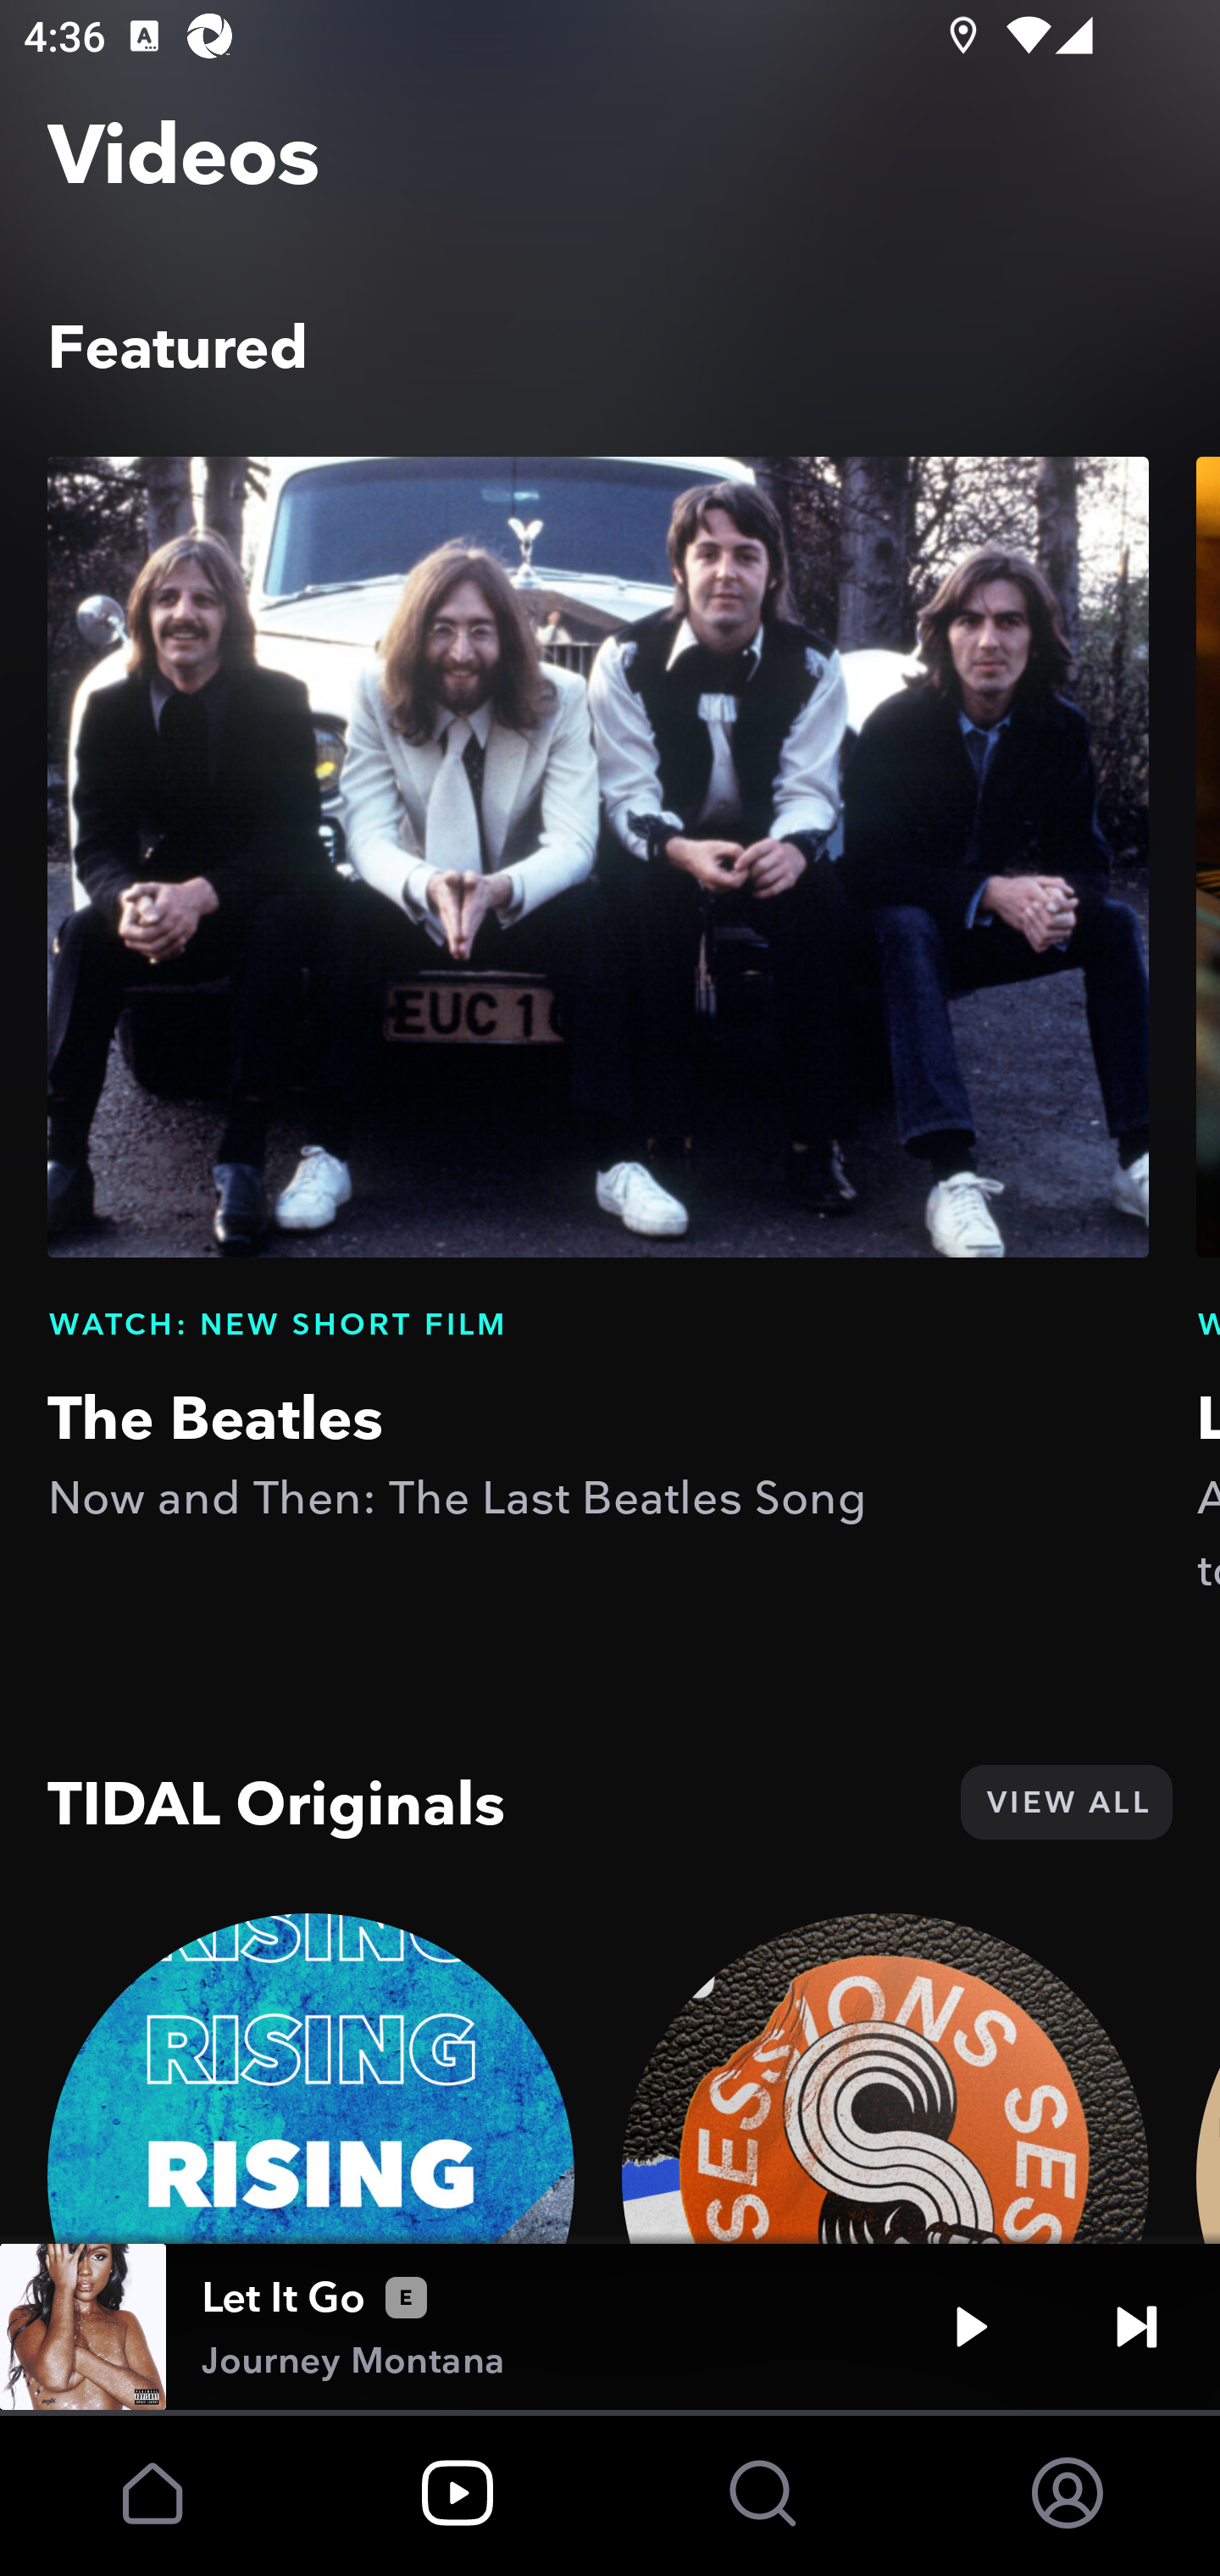  Describe the element at coordinates (610, 2327) in the screenshot. I see `Let It Go    Journey Montana Play` at that location.